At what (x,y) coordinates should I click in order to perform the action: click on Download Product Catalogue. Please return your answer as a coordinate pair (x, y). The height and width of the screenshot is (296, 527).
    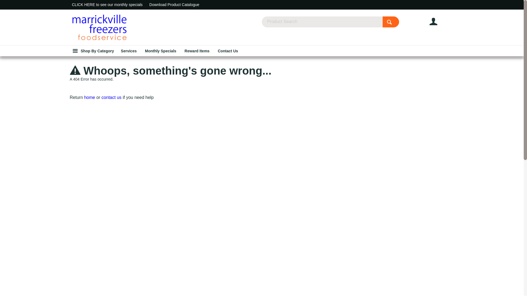
    Looking at the image, I should click on (174, 5).